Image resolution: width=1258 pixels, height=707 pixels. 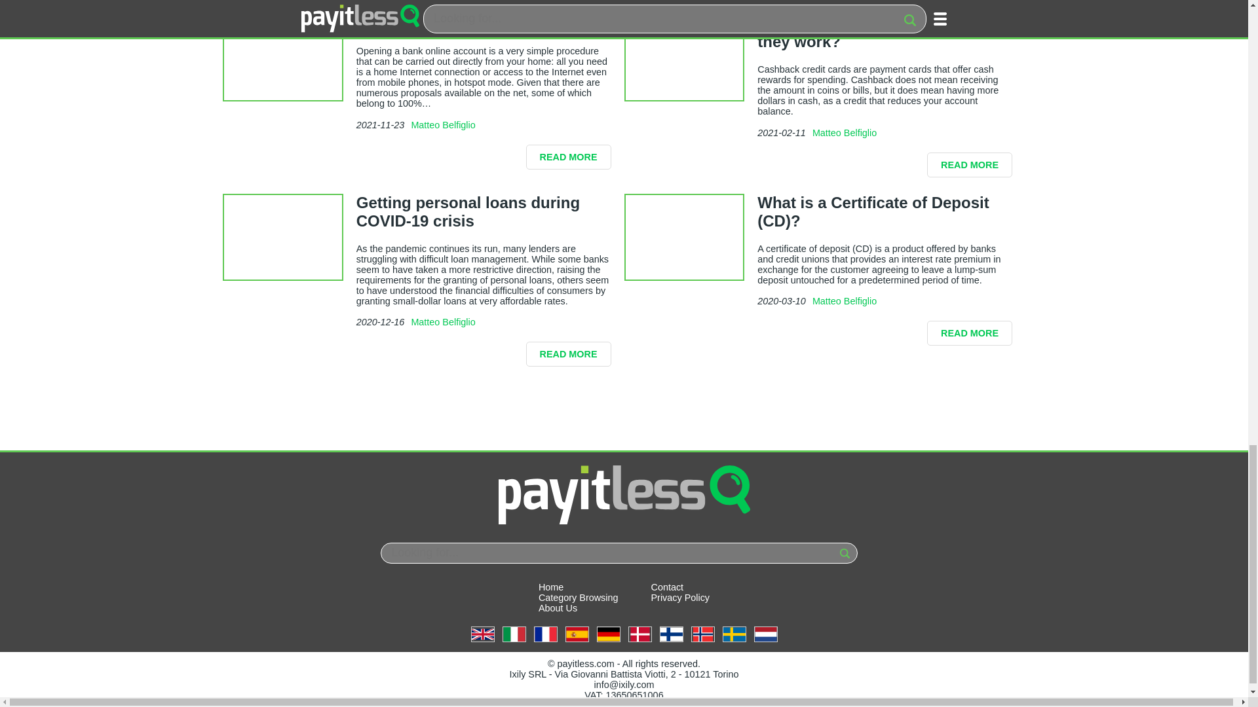 What do you see at coordinates (873, 31) in the screenshot?
I see `Cashback credit cards: how do they work?` at bounding box center [873, 31].